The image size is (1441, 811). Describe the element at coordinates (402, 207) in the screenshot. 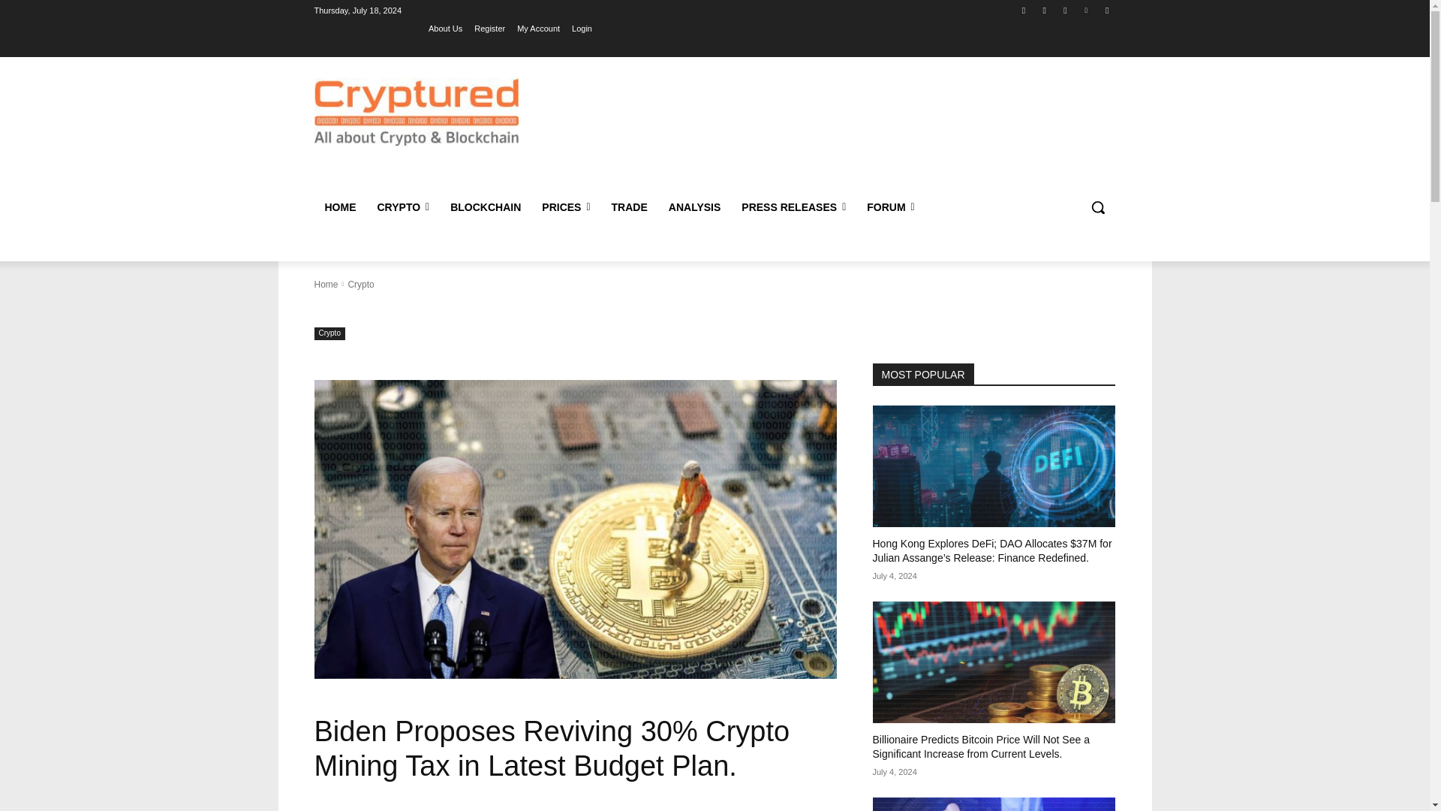

I see `CRYPTO` at that location.